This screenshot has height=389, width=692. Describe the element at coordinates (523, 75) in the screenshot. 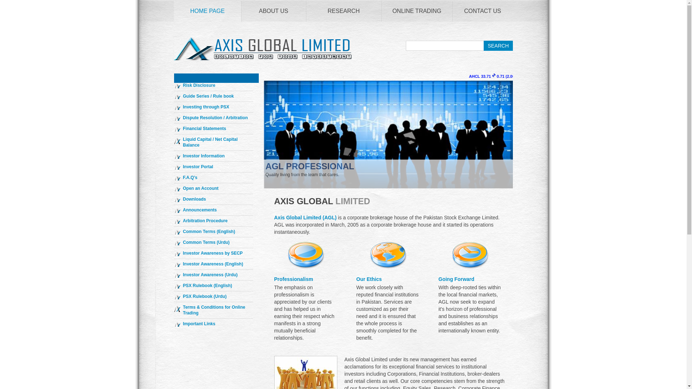

I see `Negative` at that location.